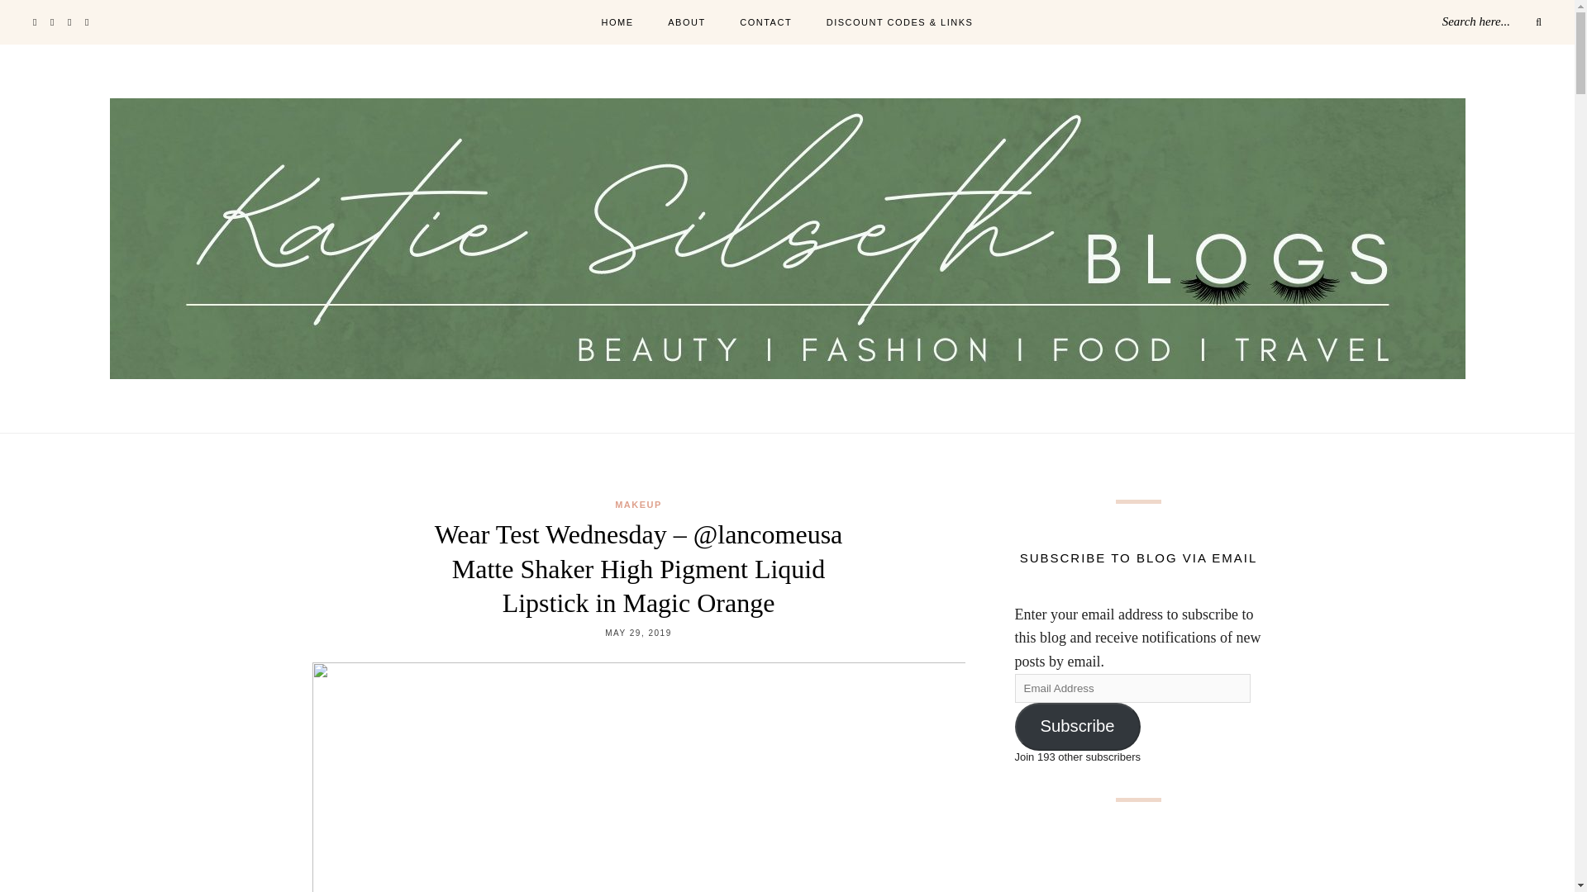 This screenshot has height=892, width=1587. What do you see at coordinates (765, 23) in the screenshot?
I see `CONTACT` at bounding box center [765, 23].